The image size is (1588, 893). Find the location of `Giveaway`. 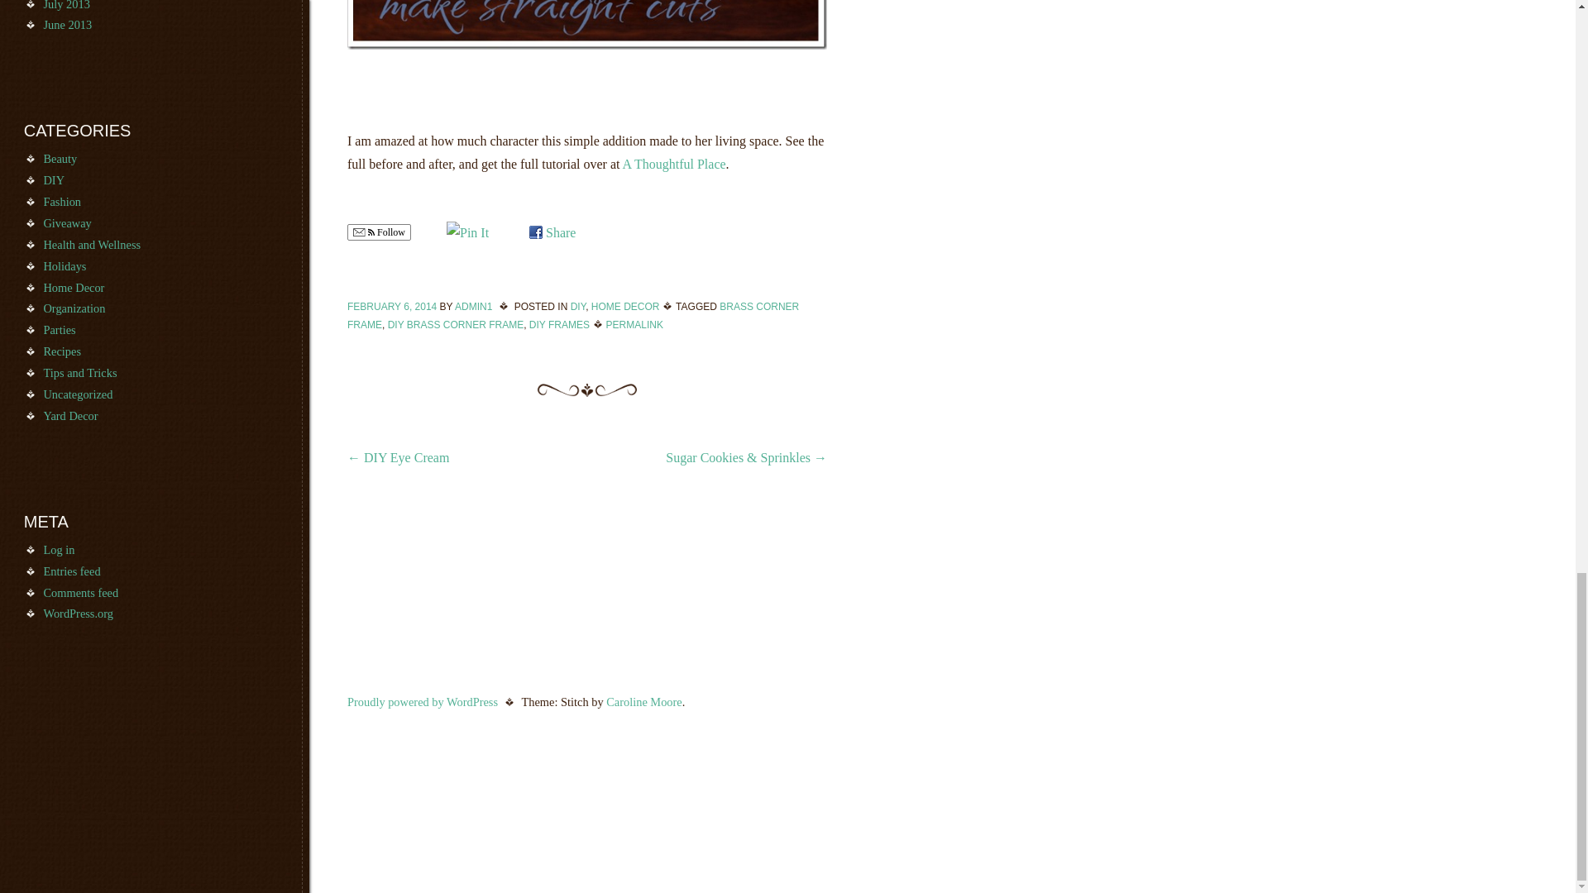

Giveaway is located at coordinates (66, 223).